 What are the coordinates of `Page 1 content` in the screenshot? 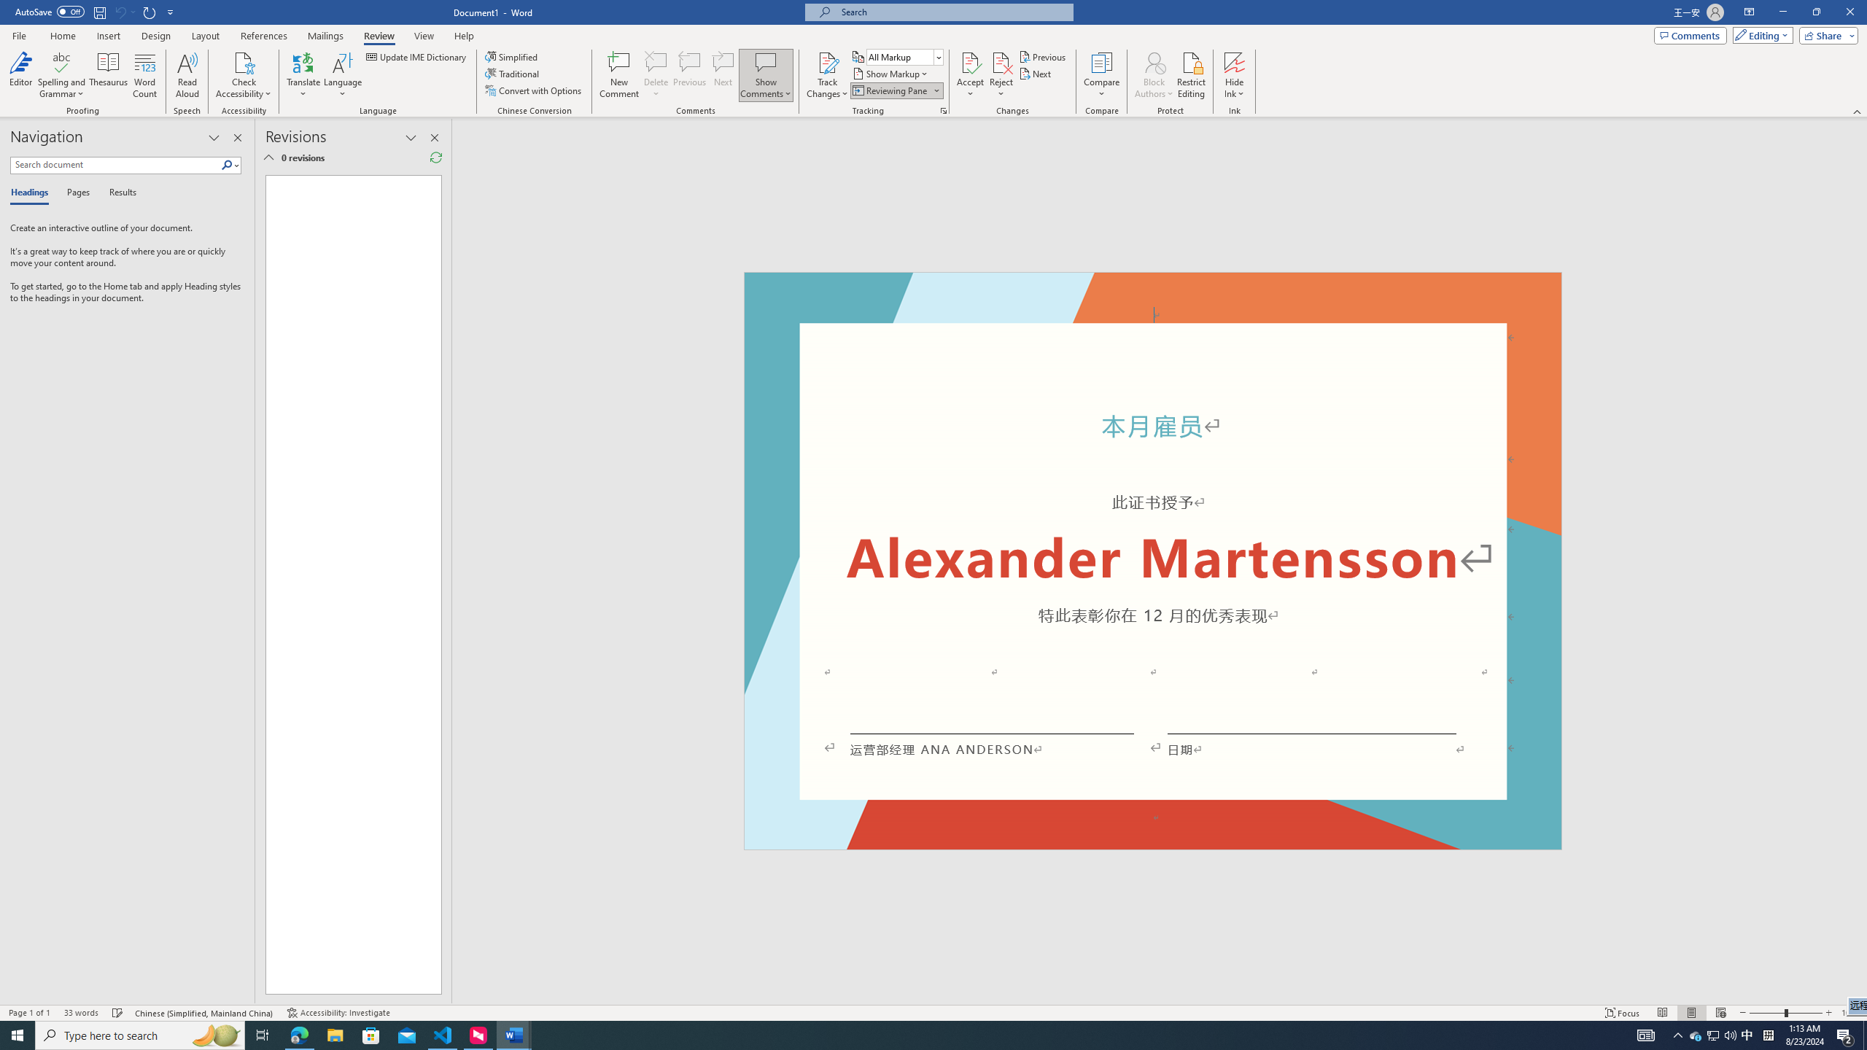 It's located at (1152, 572).